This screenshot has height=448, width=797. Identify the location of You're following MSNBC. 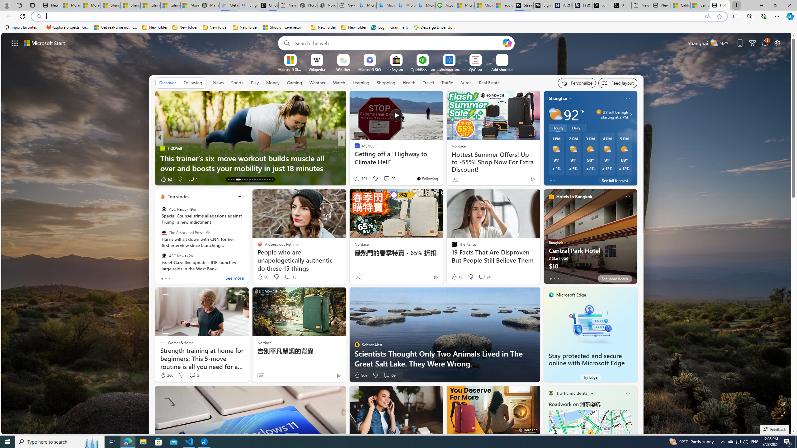
(427, 179).